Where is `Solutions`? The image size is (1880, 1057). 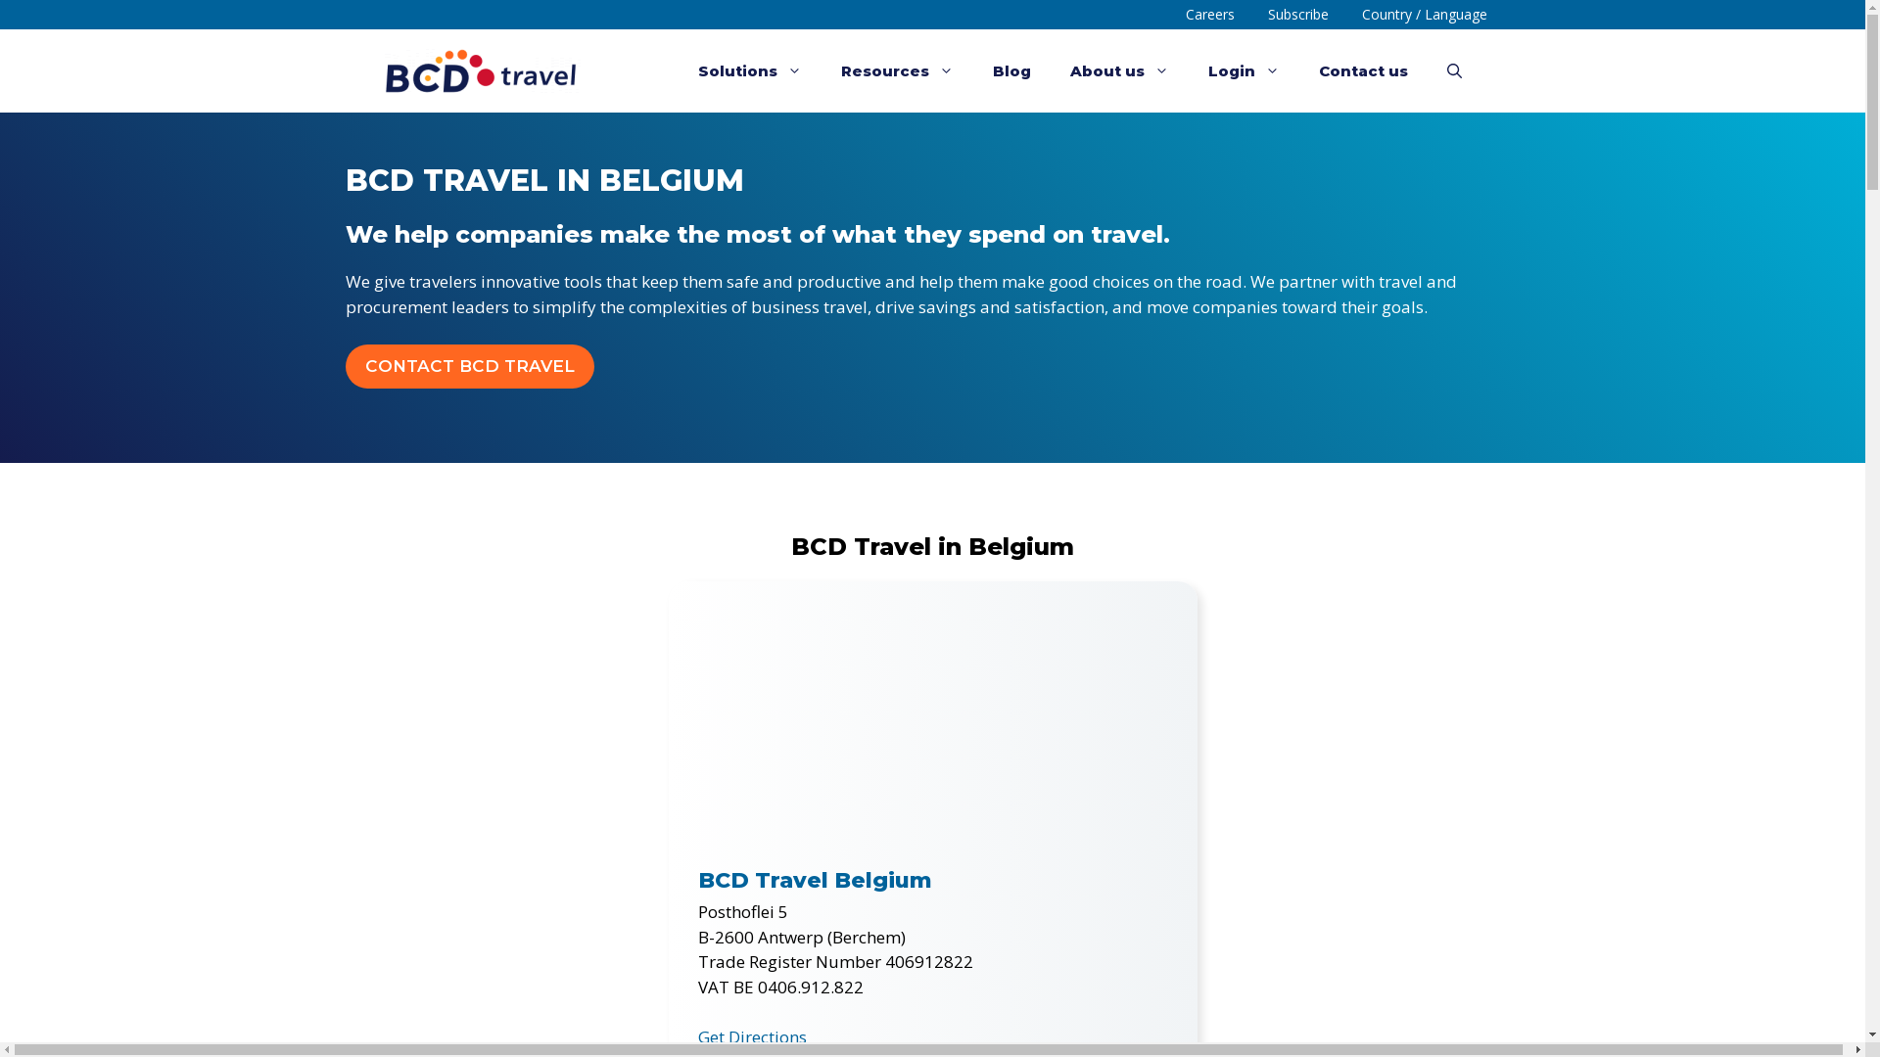 Solutions is located at coordinates (749, 70).